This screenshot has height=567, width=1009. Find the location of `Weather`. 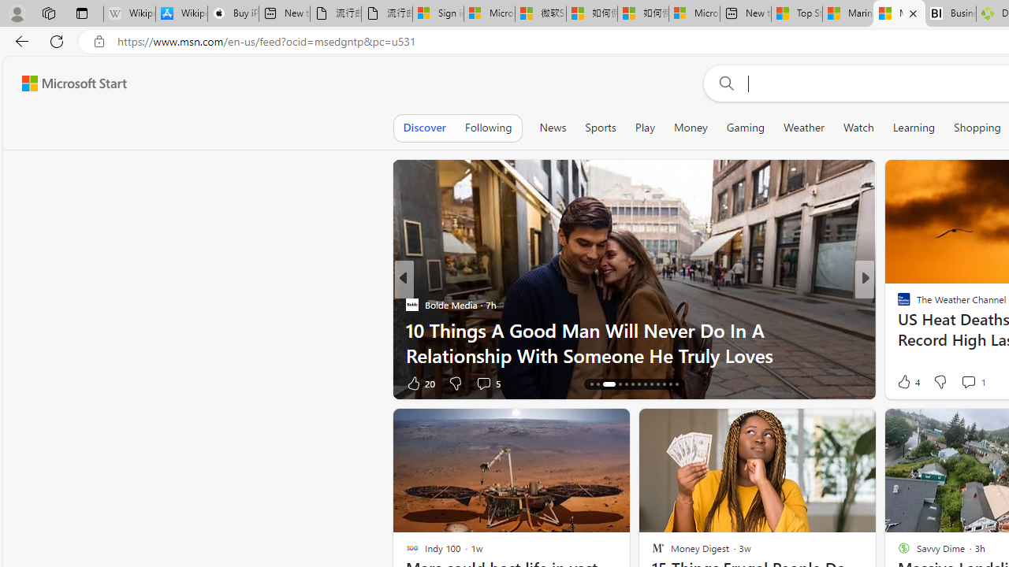

Weather is located at coordinates (804, 128).